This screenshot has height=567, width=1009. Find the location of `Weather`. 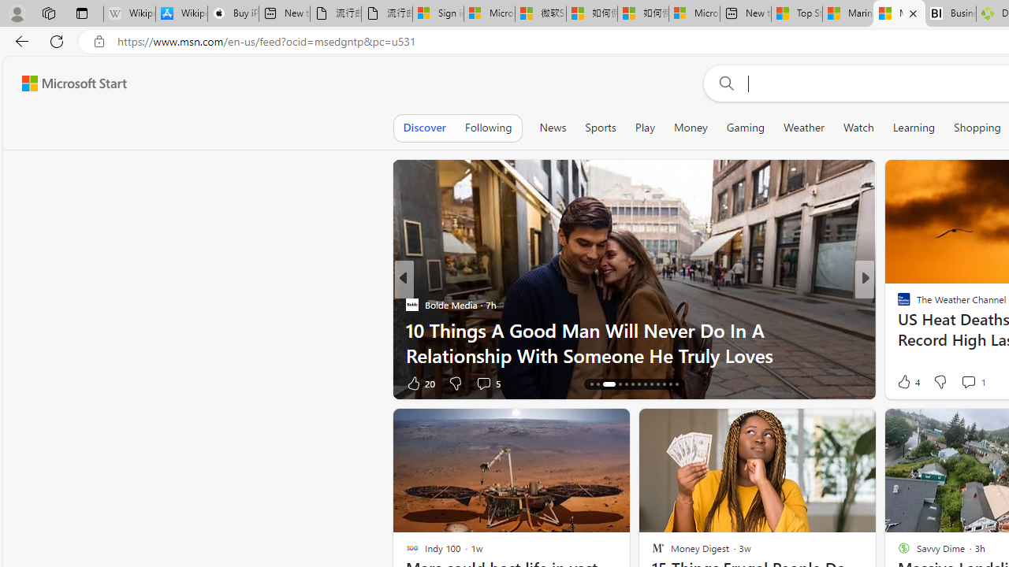

Weather is located at coordinates (804, 128).